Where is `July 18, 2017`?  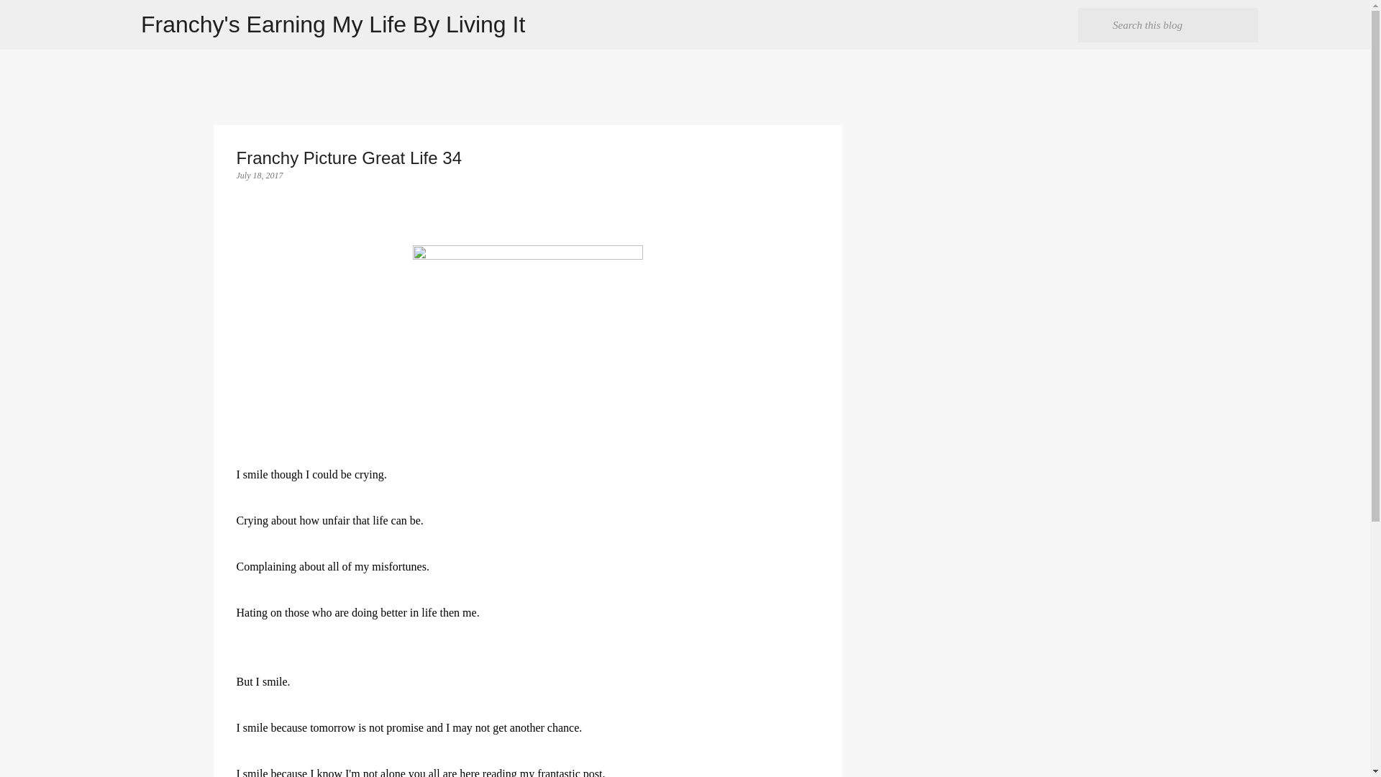
July 18, 2017 is located at coordinates (259, 175).